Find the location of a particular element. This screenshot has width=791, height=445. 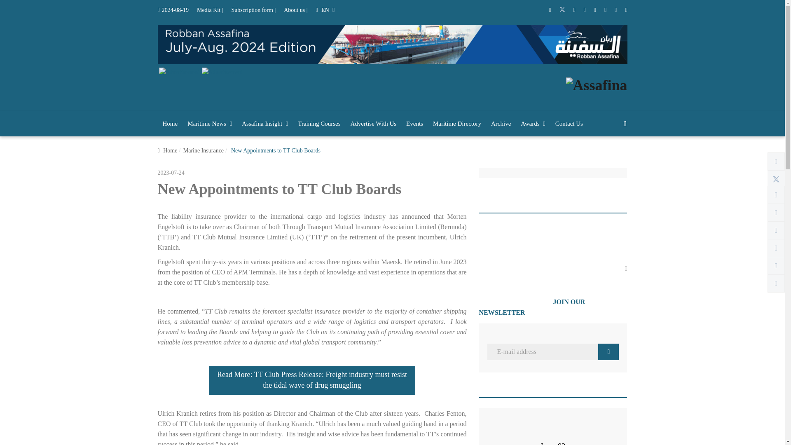

Home is located at coordinates (170, 124).